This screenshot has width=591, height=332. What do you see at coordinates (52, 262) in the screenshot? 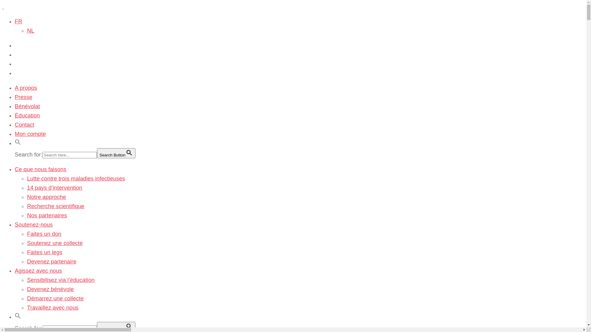
I see `Devenez partenaire` at bounding box center [52, 262].